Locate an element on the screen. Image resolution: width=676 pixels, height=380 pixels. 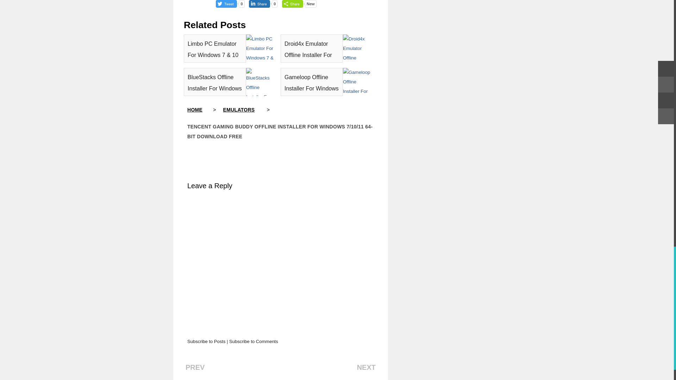
HOME is located at coordinates (200, 109).